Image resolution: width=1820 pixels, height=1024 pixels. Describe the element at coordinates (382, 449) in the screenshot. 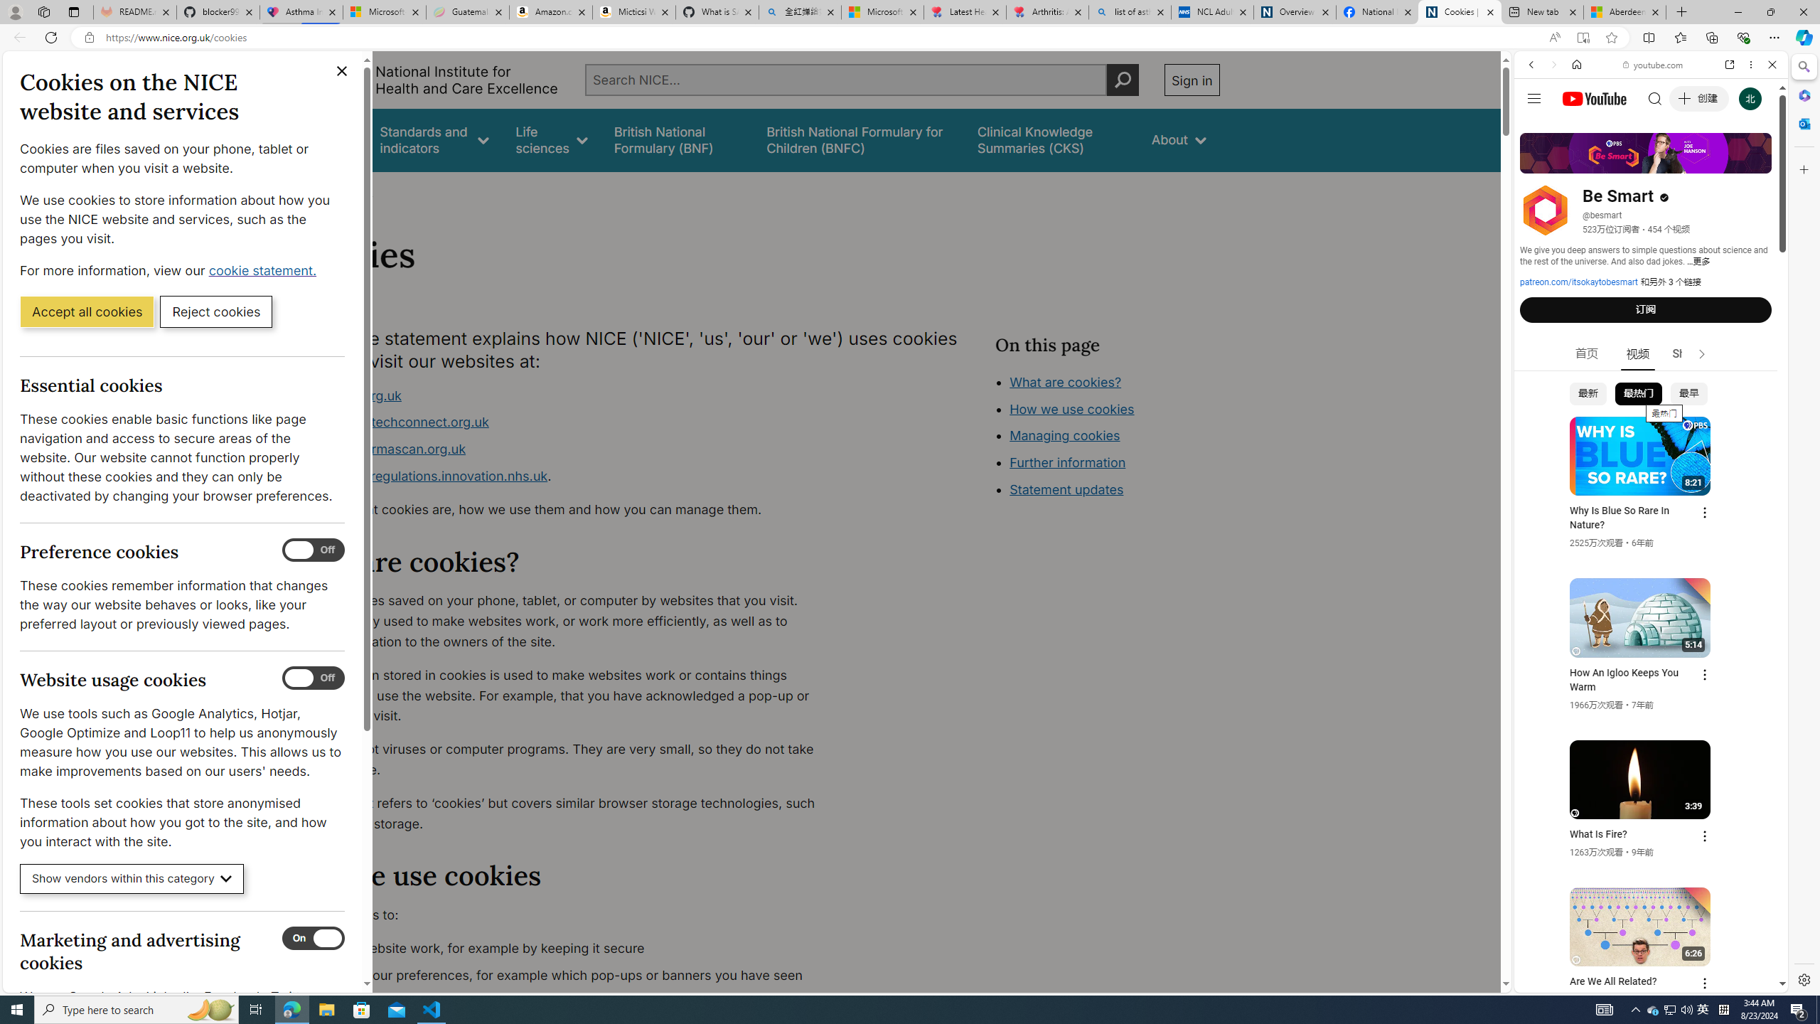

I see `www.ukpharmascan.org.uk` at that location.